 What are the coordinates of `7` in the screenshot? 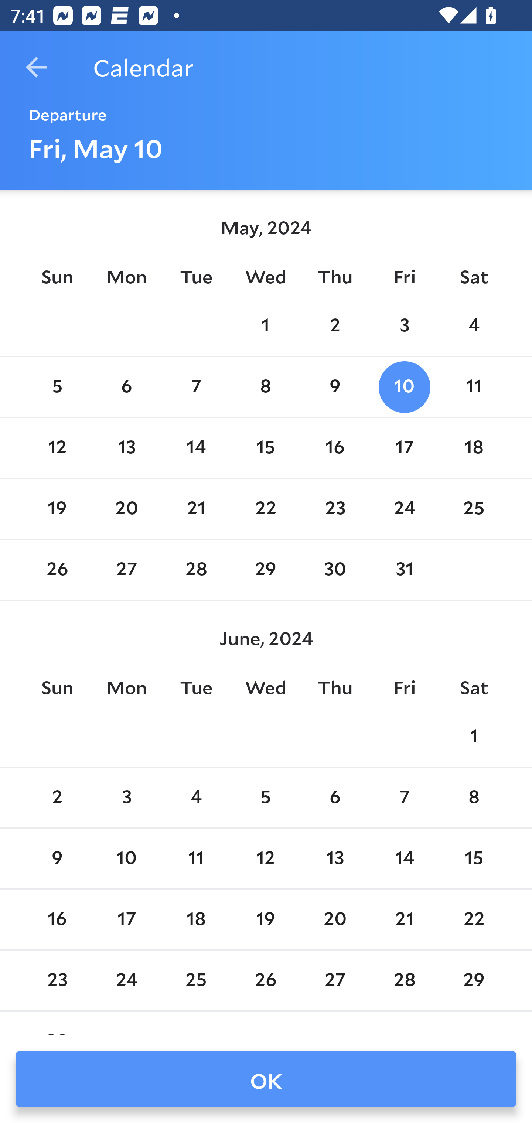 It's located at (404, 798).